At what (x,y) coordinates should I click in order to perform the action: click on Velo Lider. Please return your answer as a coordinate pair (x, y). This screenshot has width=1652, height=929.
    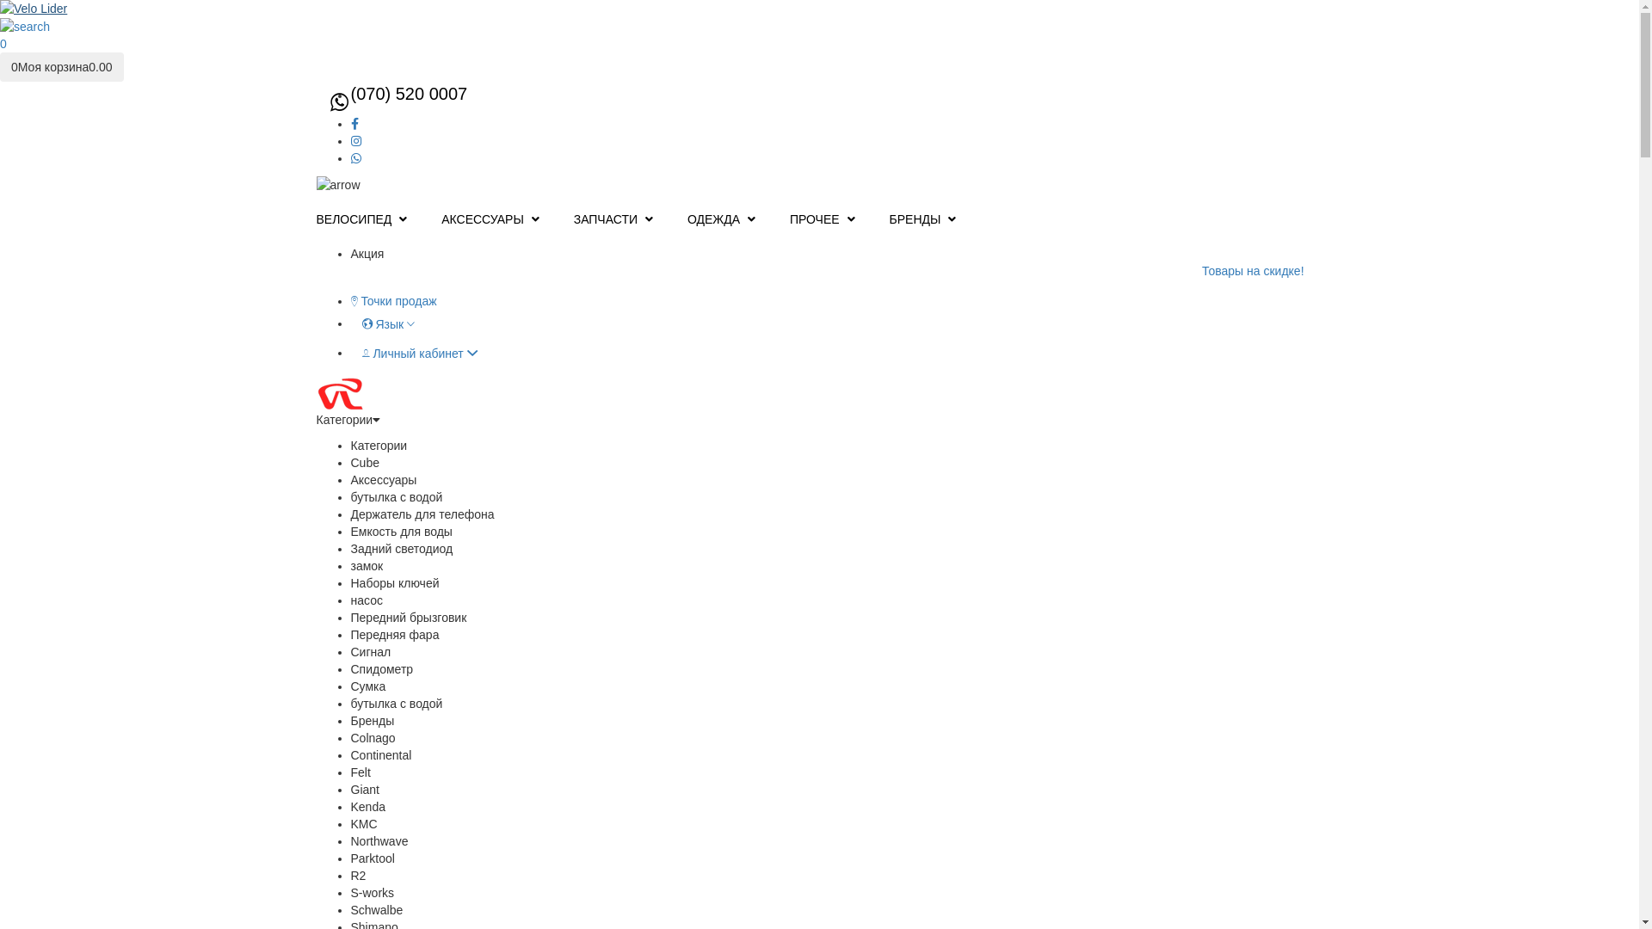
    Looking at the image, I should click on (819, 9).